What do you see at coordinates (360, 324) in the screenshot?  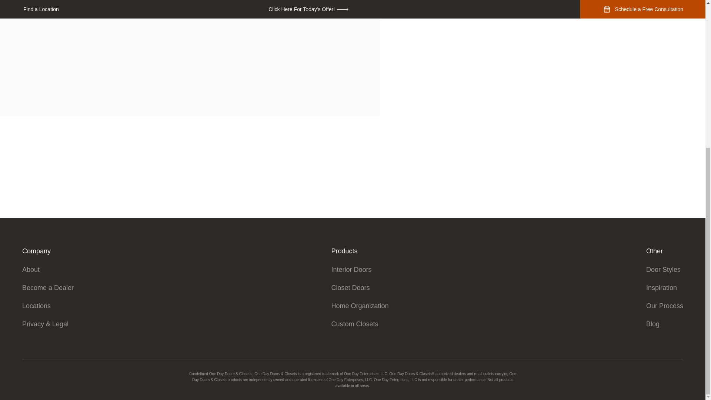 I see `Custom Closets` at bounding box center [360, 324].